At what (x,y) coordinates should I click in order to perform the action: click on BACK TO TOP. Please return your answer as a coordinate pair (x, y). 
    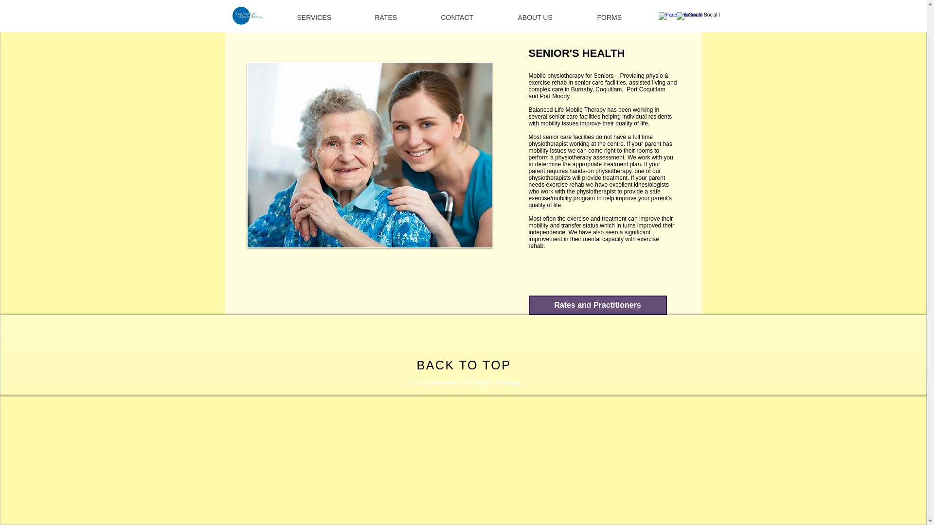
    Looking at the image, I should click on (464, 365).